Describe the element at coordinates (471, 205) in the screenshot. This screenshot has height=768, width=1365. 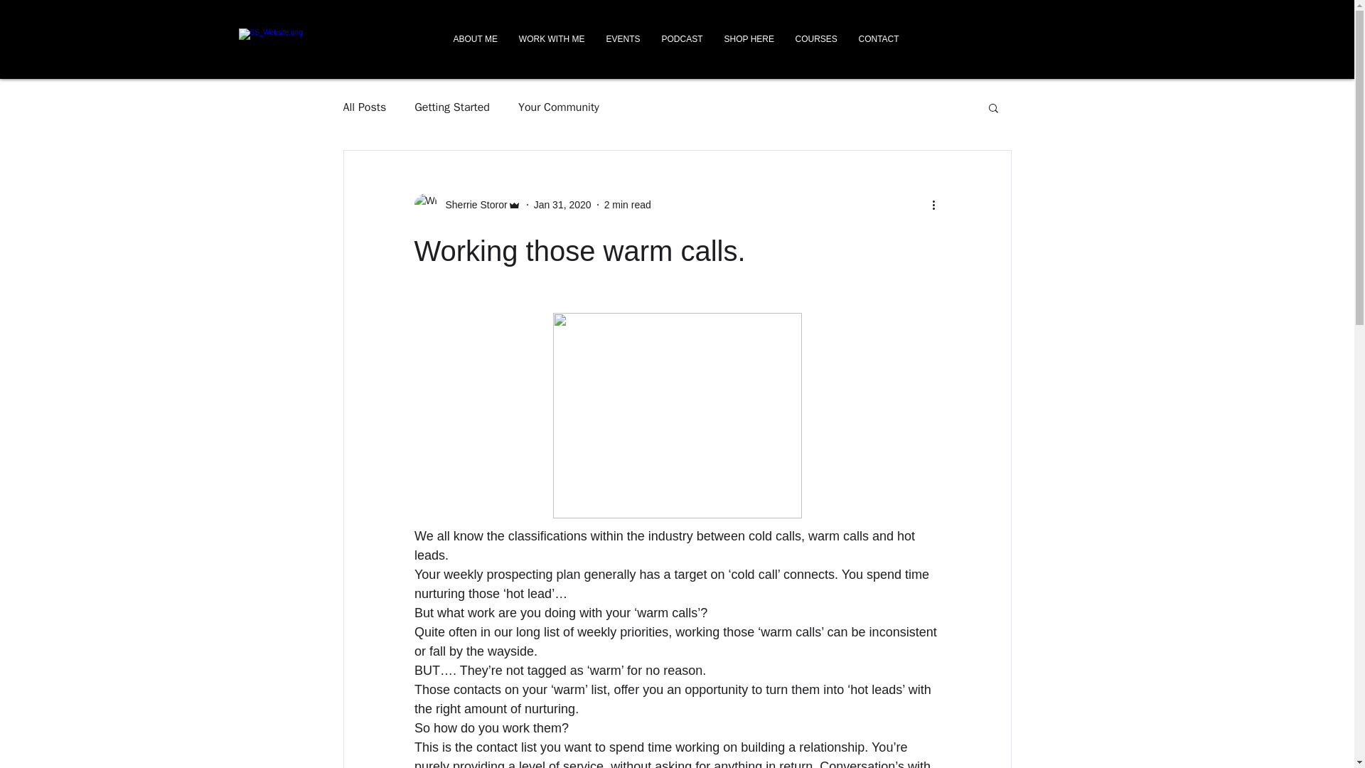
I see `Sherrie Storor` at that location.